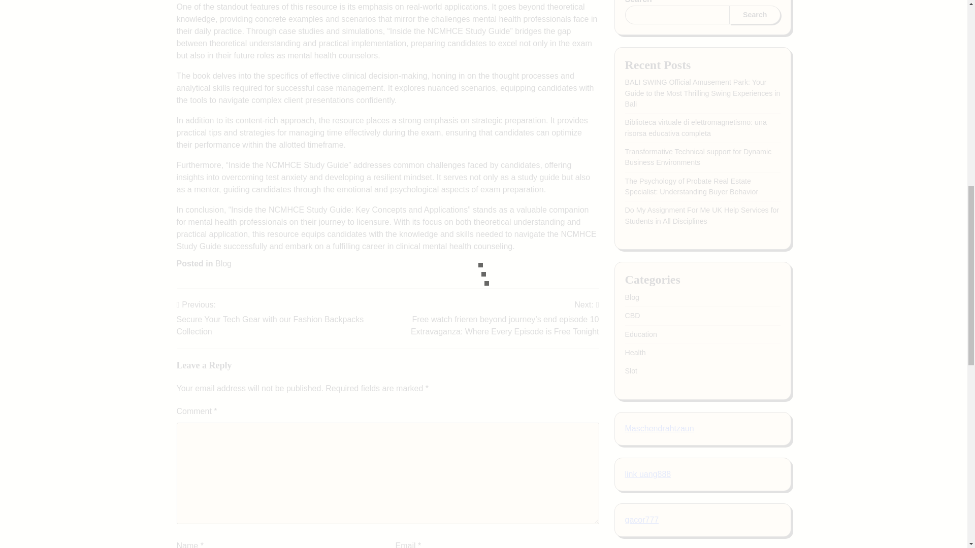 Image resolution: width=975 pixels, height=548 pixels. I want to click on link uang888, so click(647, 21).